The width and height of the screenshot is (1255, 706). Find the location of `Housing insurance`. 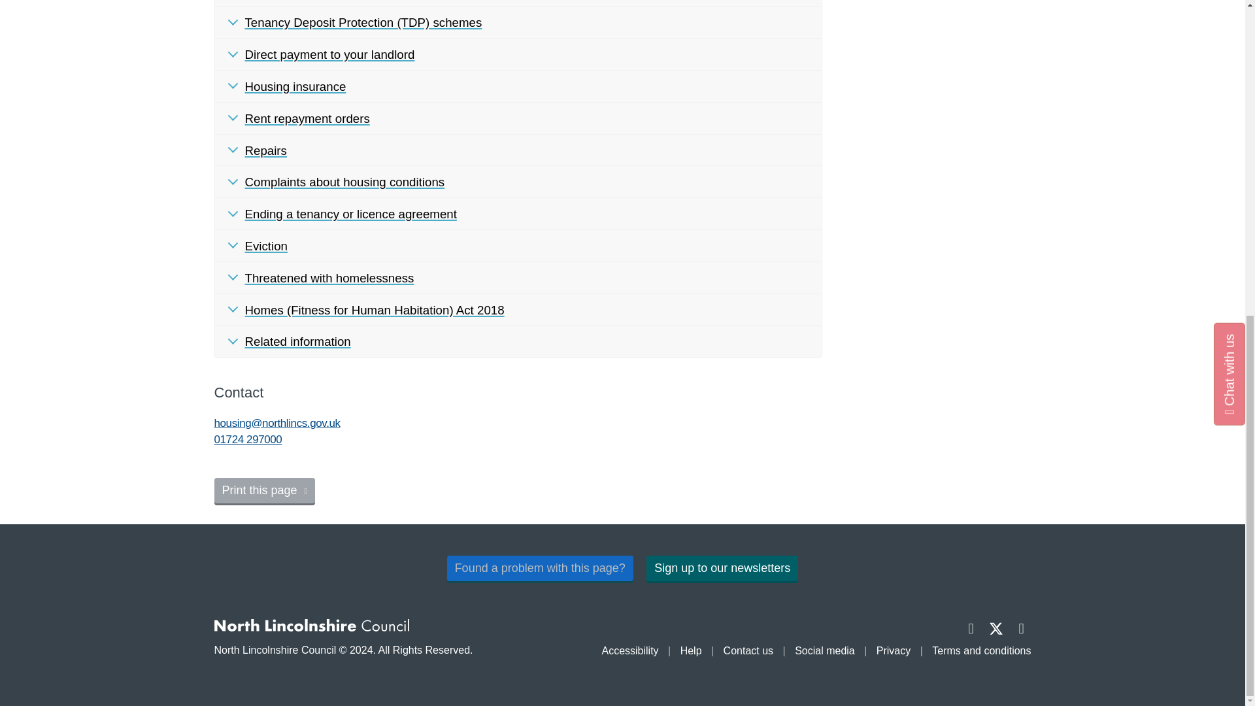

Housing insurance is located at coordinates (518, 86).